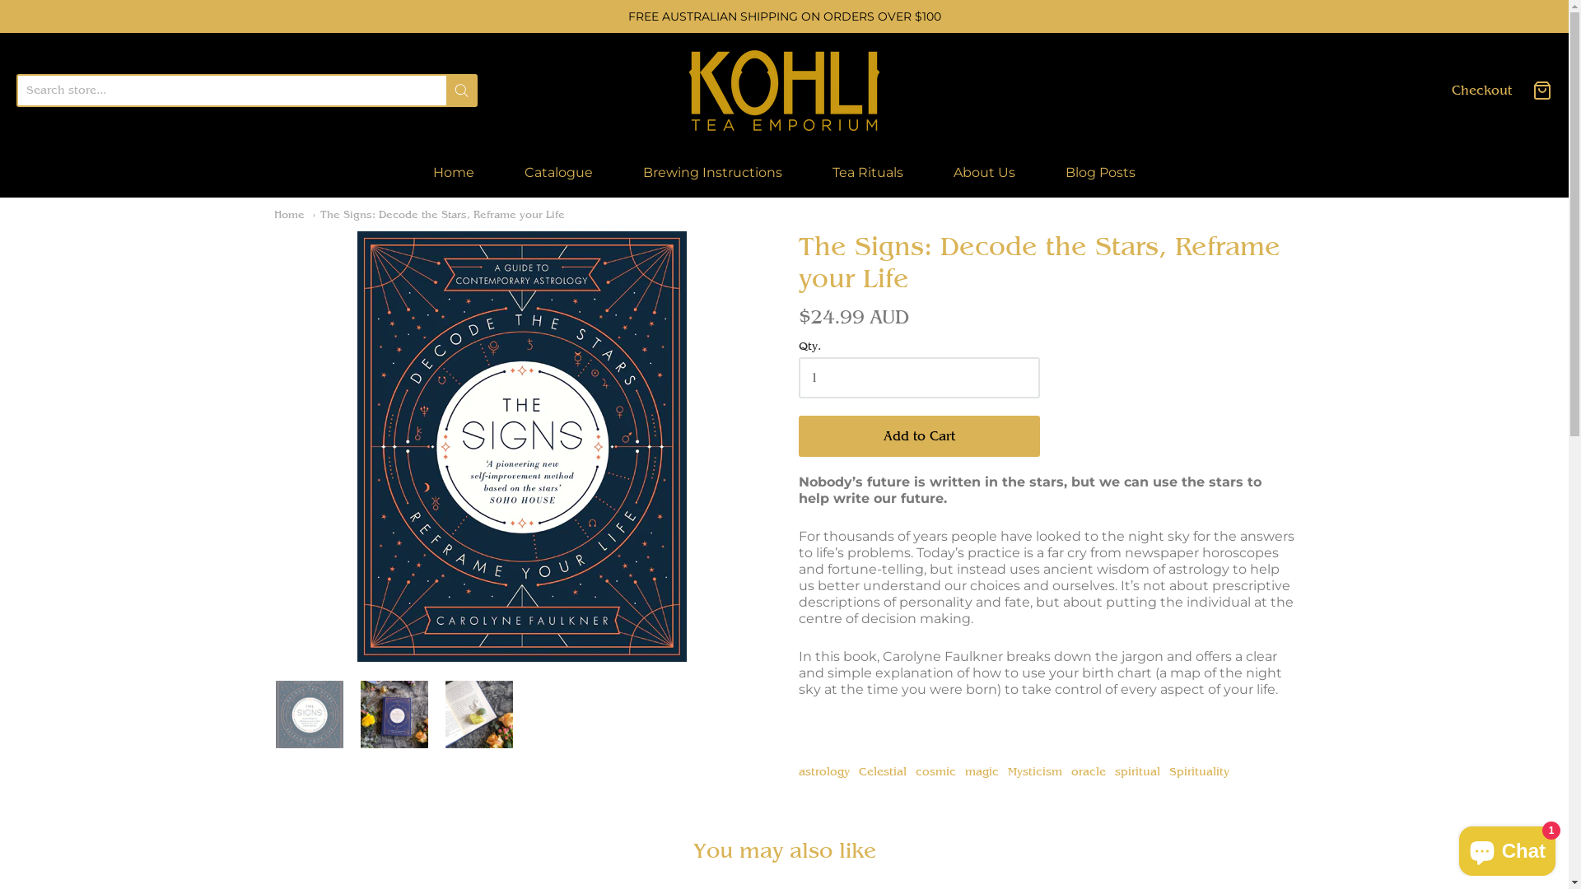 This screenshot has height=889, width=1581. Describe the element at coordinates (454, 173) in the screenshot. I see `Home` at that location.